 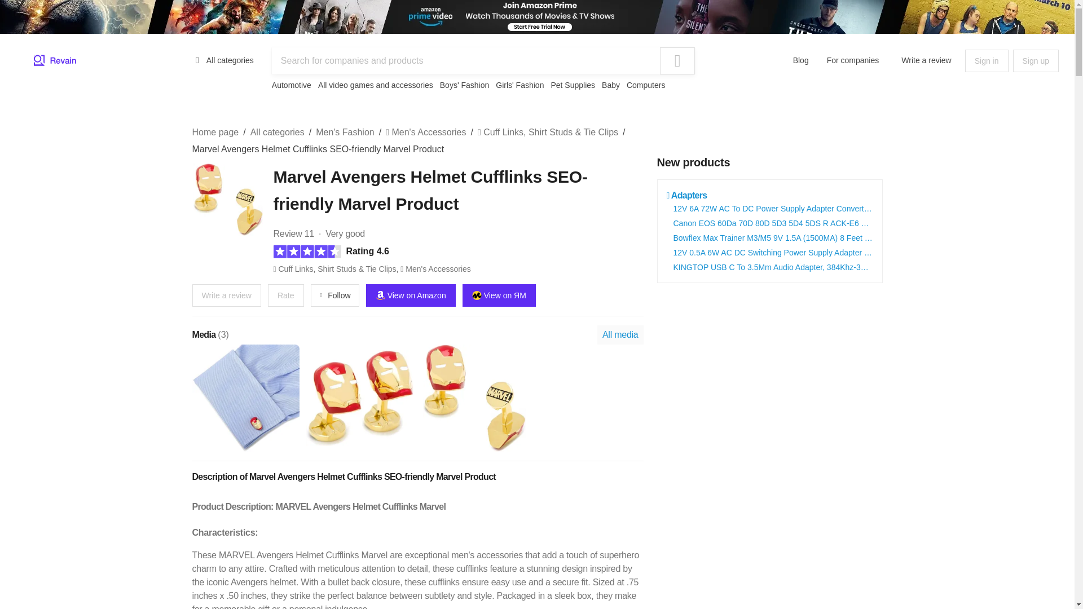 I want to click on All categories, so click(x=223, y=60).